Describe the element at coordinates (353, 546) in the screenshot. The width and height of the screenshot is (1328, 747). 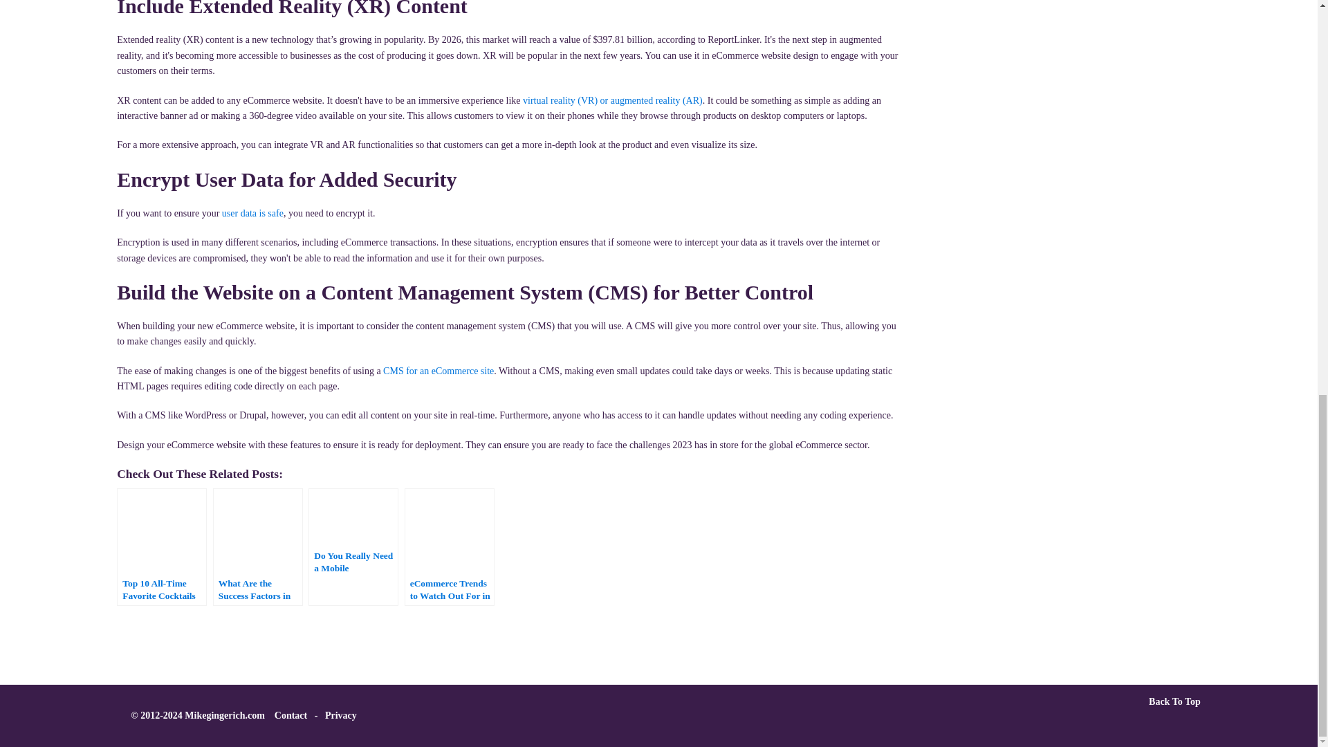
I see `Do You Really Need a Mobile Ecommerce App?` at that location.